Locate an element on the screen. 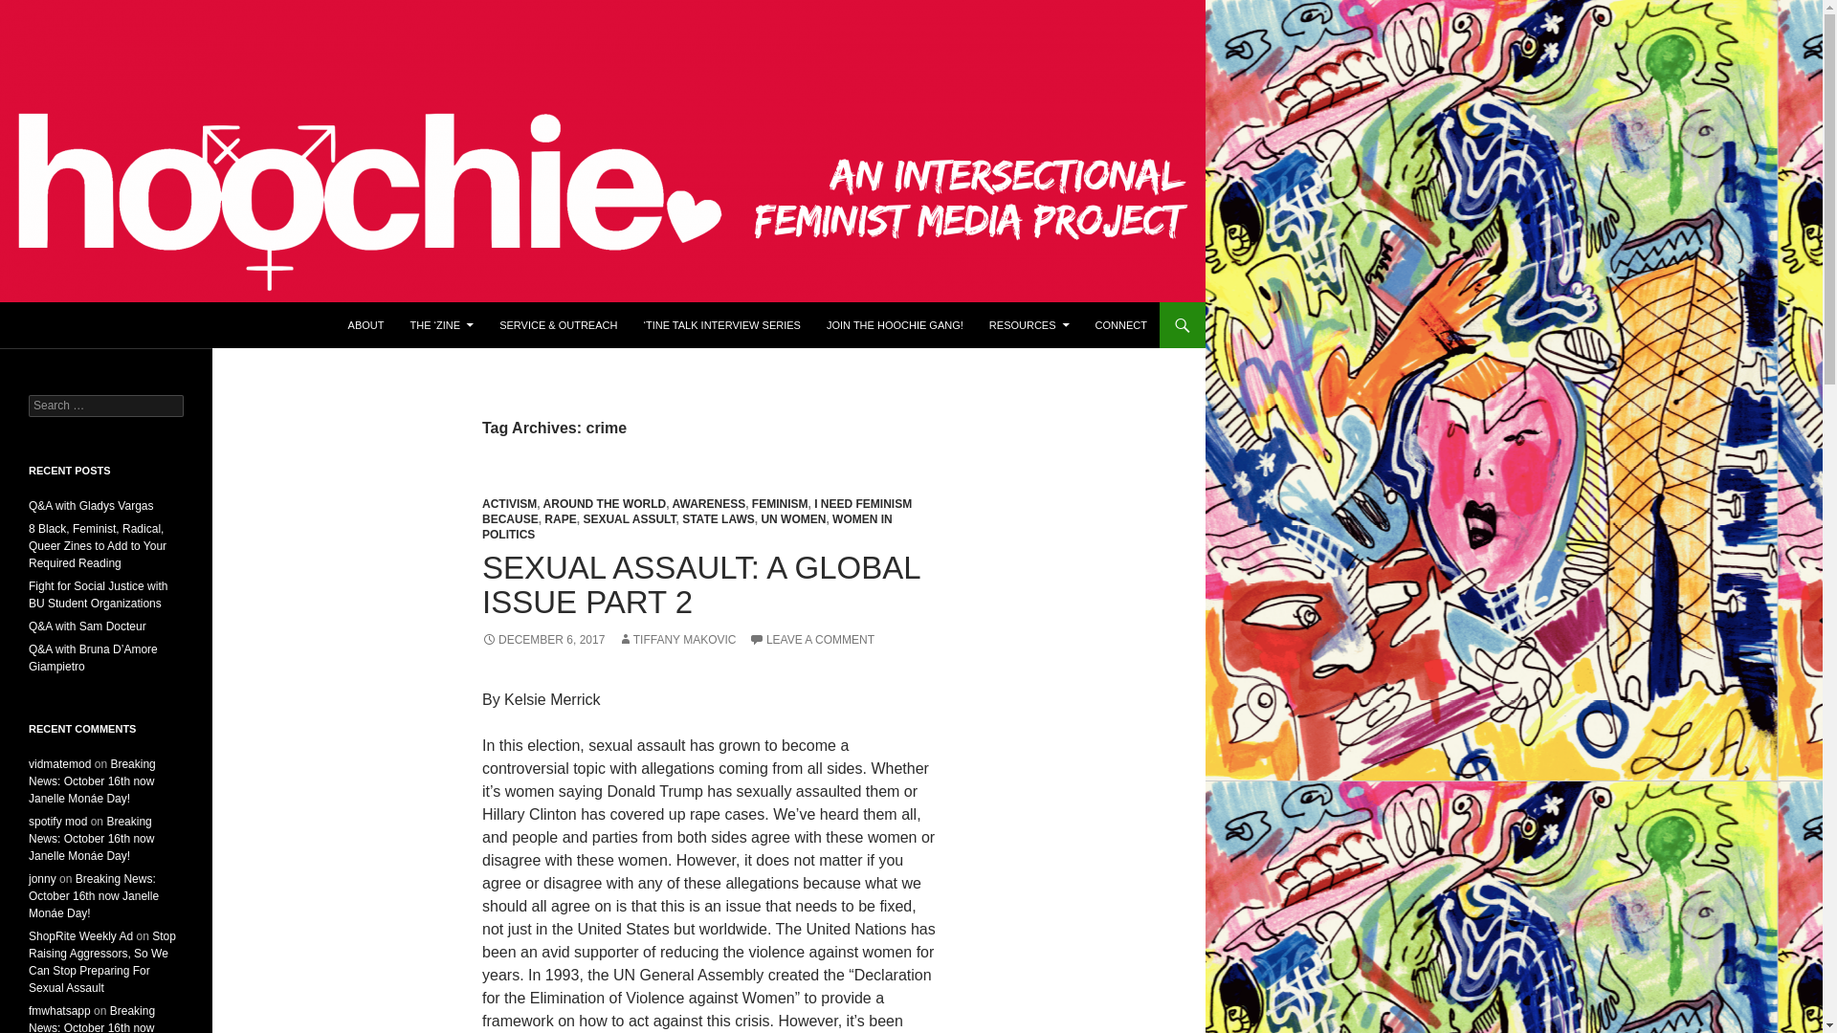 The height and width of the screenshot is (1033, 1837). WOMEN IN POLITICS is located at coordinates (687, 526).